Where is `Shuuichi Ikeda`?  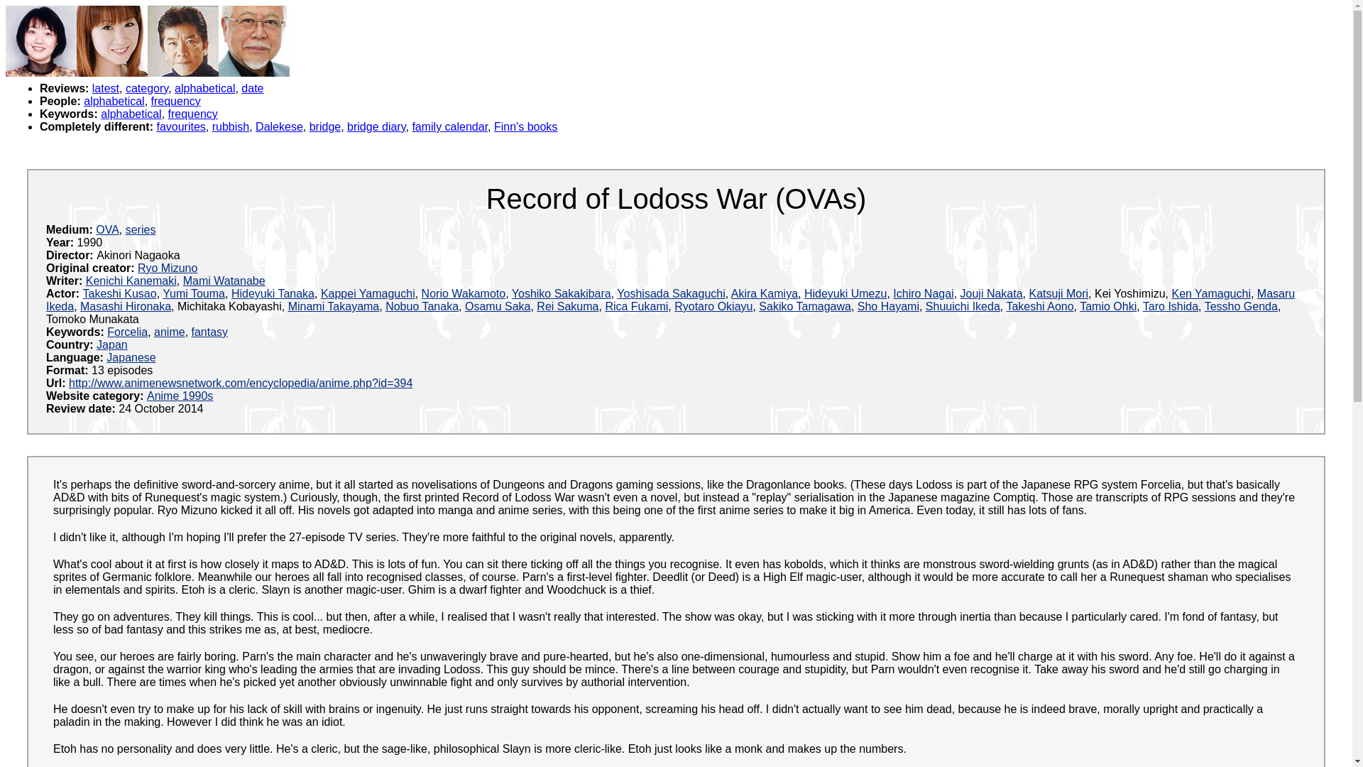 Shuuichi Ikeda is located at coordinates (963, 306).